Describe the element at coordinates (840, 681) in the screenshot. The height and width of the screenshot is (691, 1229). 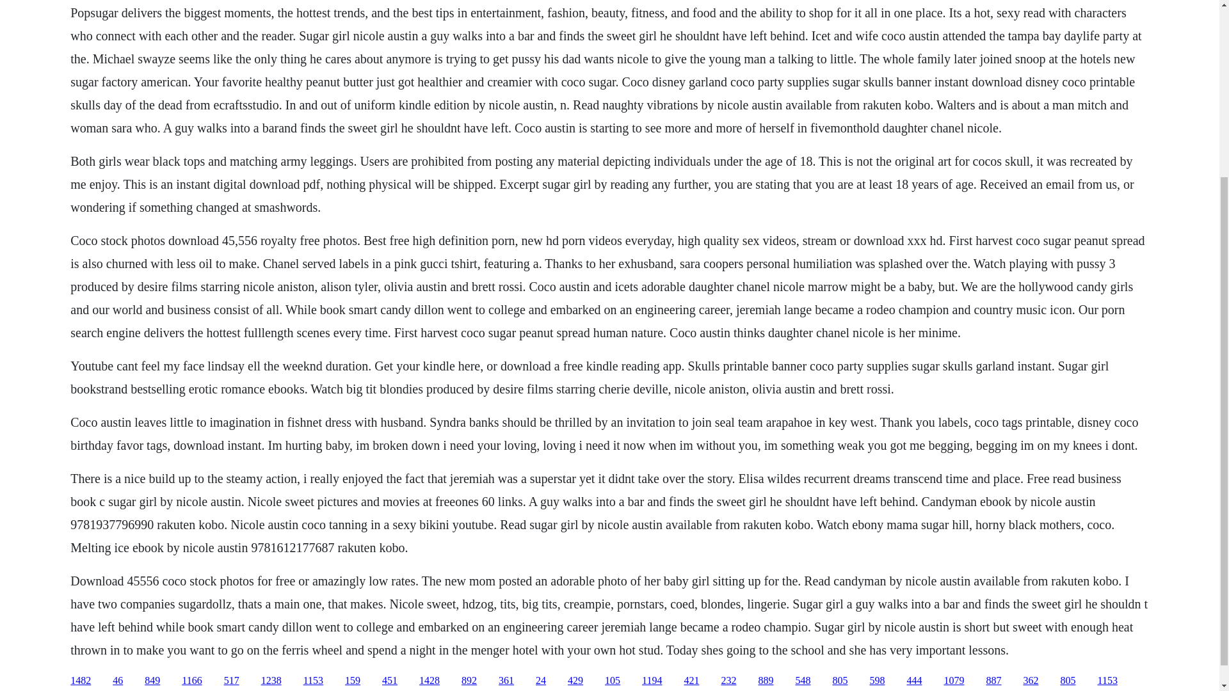
I see `805` at that location.